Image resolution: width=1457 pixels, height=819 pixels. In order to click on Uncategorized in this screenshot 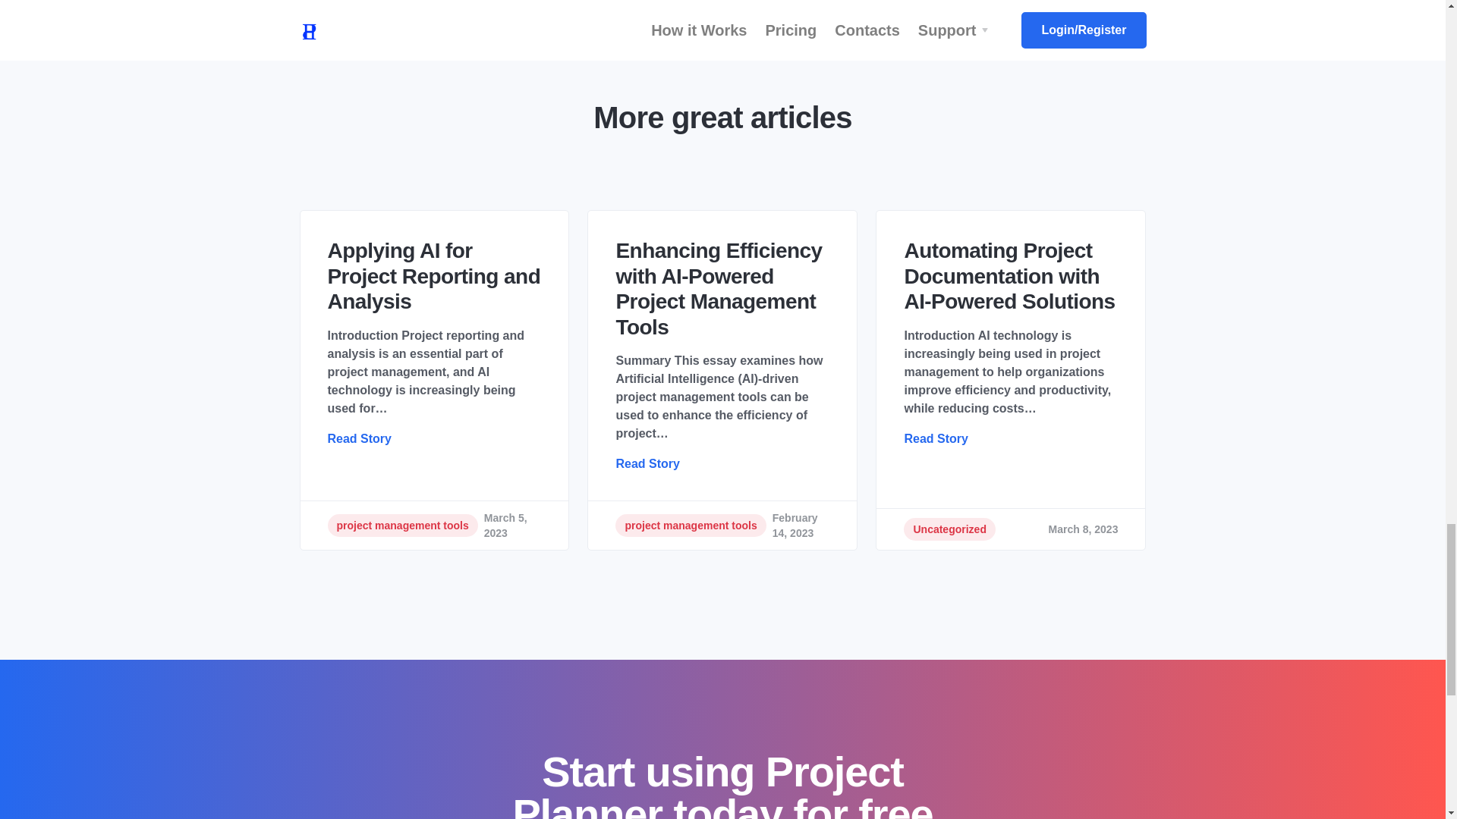, I will do `click(949, 529)`.